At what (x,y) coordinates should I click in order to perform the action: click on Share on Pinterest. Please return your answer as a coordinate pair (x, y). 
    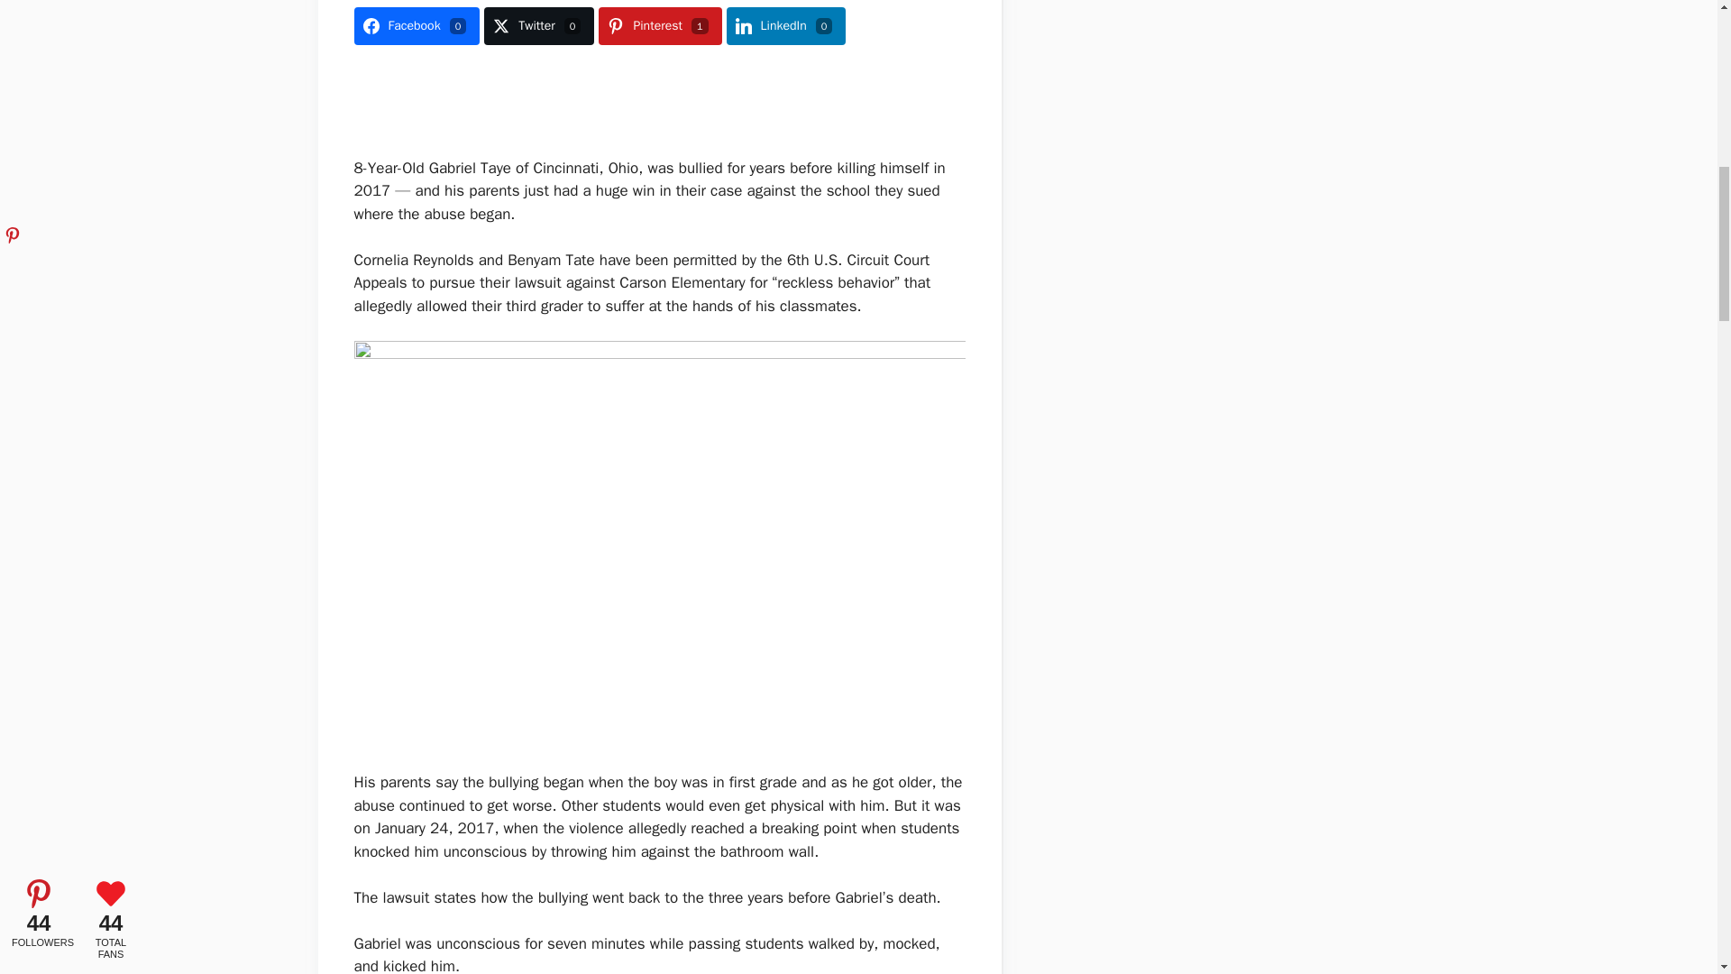
    Looking at the image, I should click on (660, 25).